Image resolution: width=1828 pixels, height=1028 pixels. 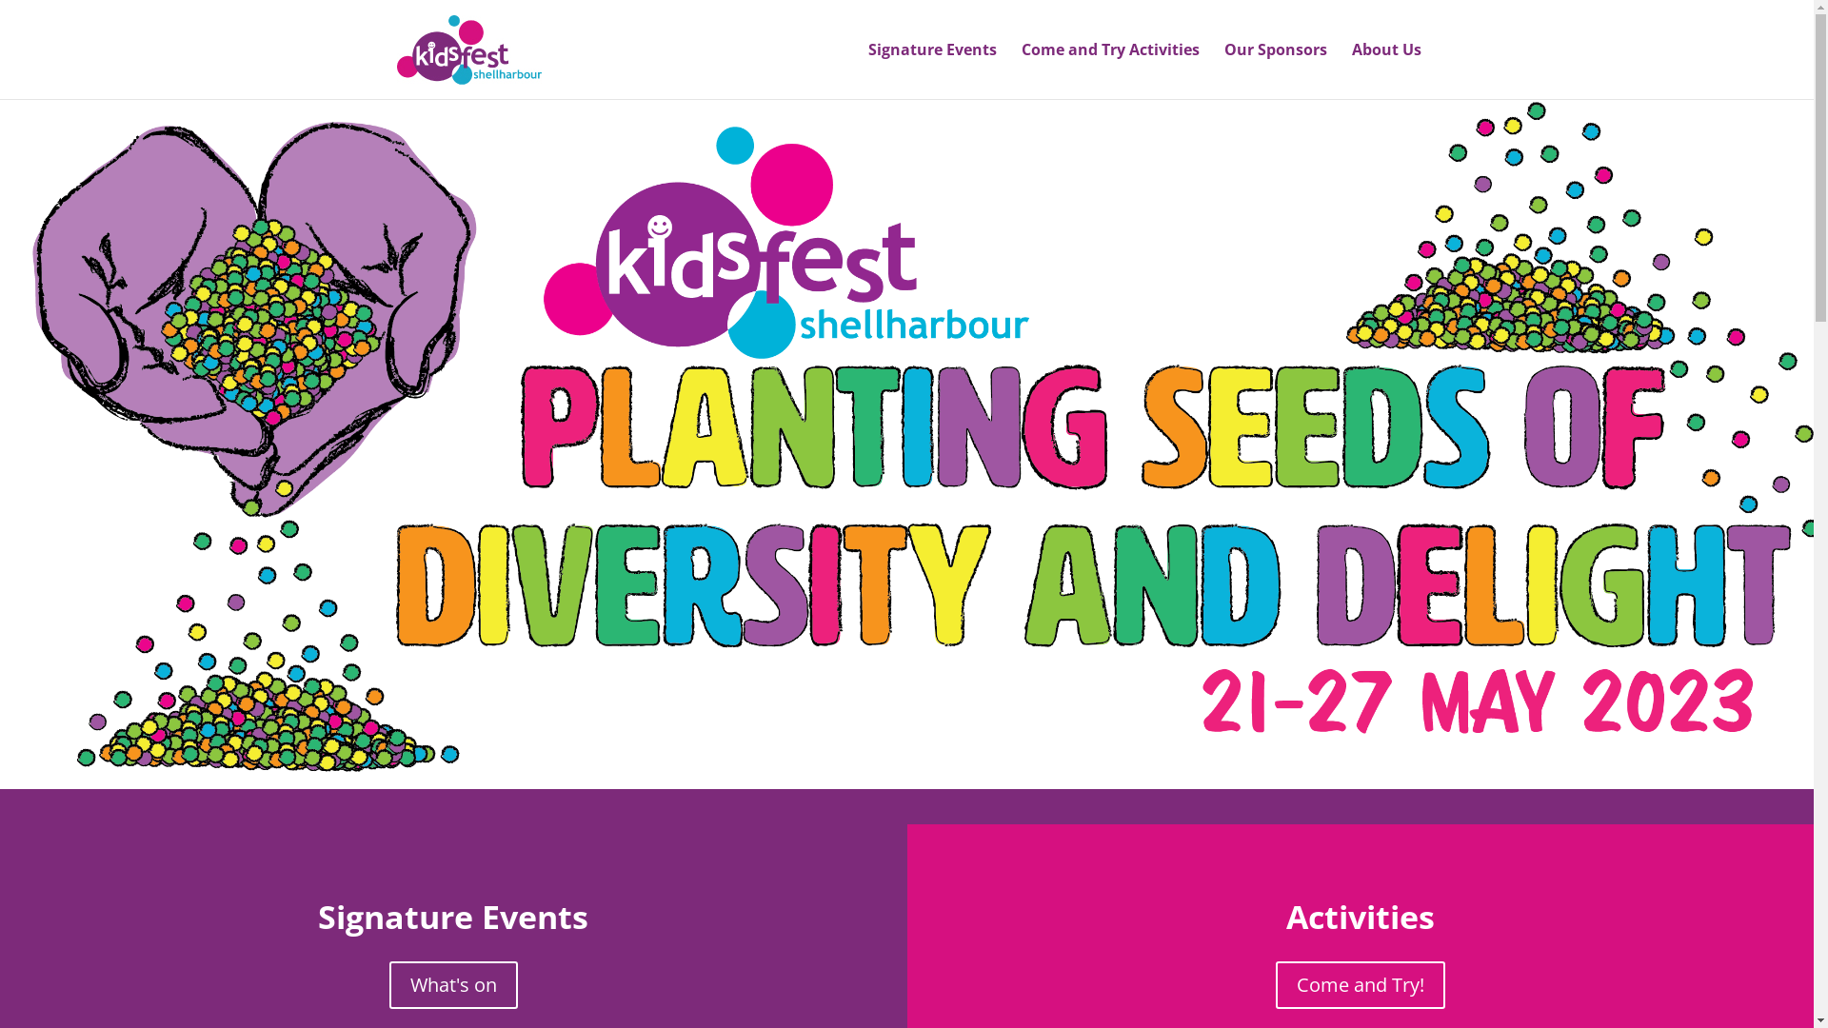 What do you see at coordinates (933, 70) in the screenshot?
I see `Signature Events` at bounding box center [933, 70].